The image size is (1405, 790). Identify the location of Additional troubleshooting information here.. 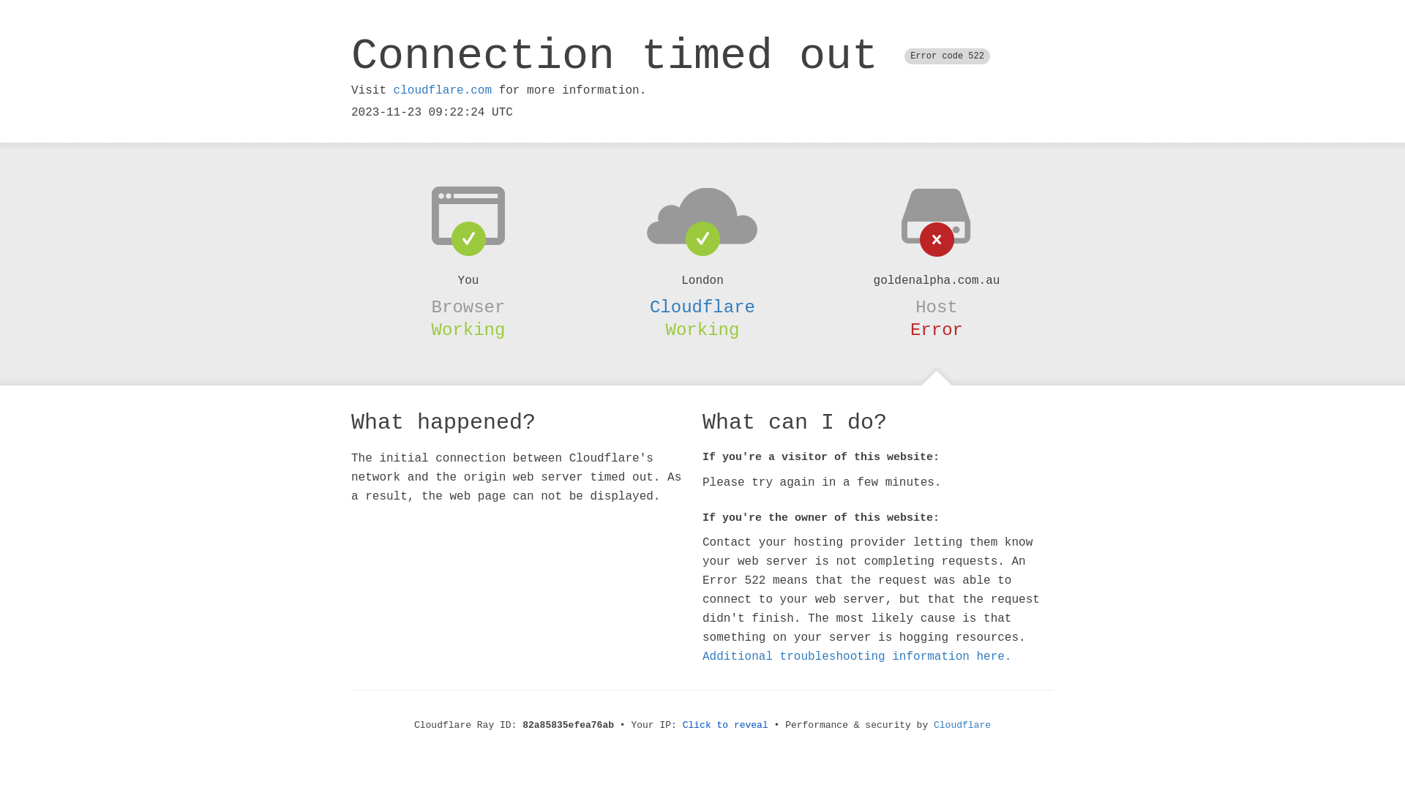
(857, 657).